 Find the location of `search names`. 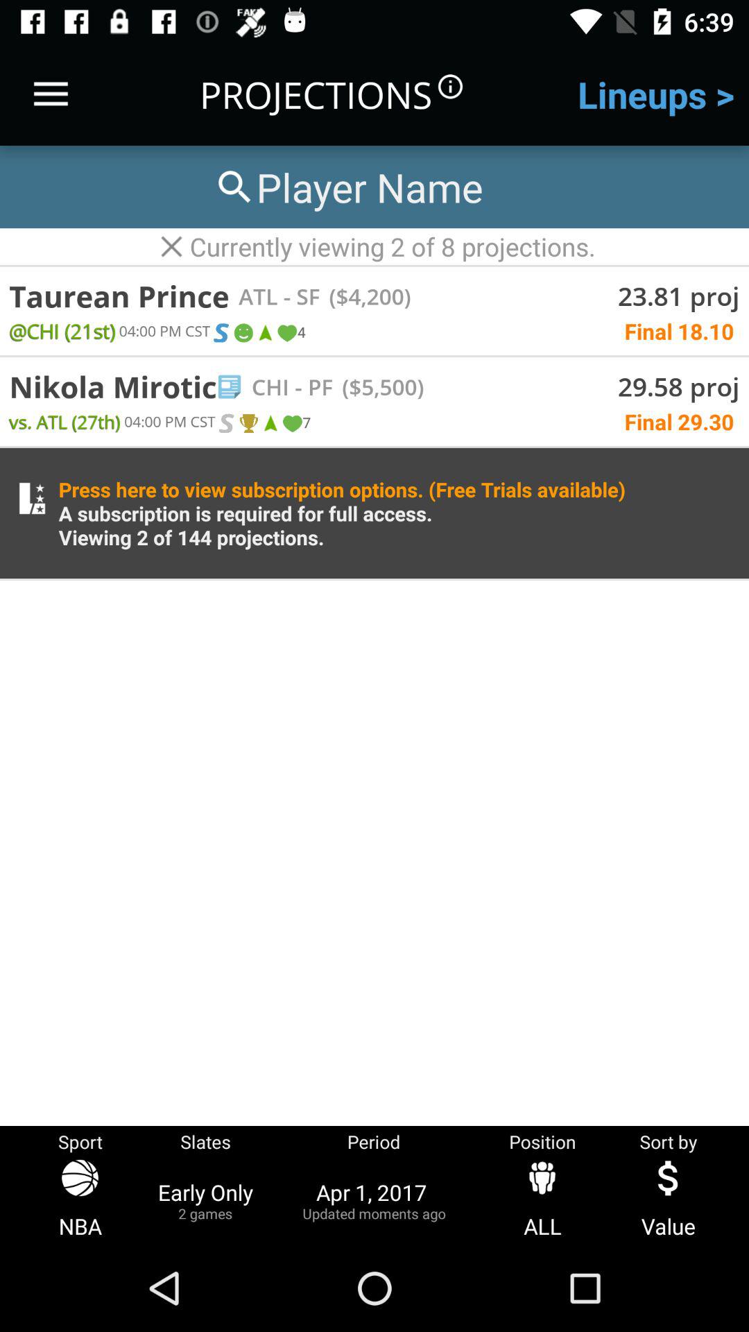

search names is located at coordinates (347, 187).